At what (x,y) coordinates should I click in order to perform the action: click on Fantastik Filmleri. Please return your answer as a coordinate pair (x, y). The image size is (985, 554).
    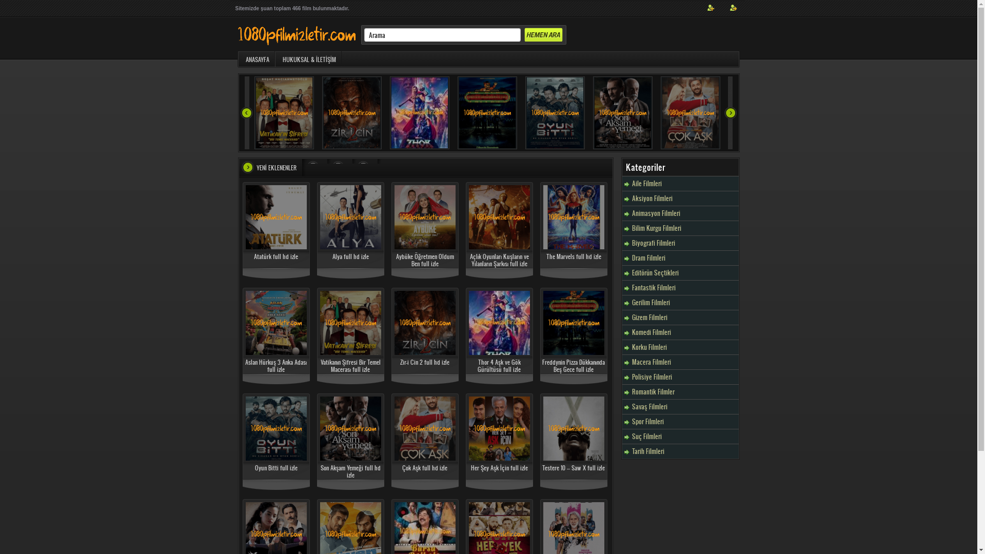
    Looking at the image, I should click on (700, 287).